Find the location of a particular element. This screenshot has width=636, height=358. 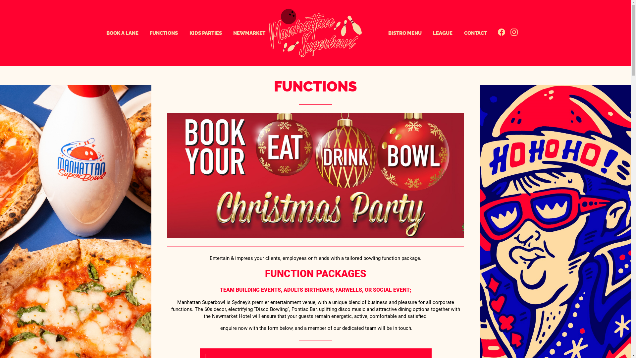

BISTRO MENU is located at coordinates (405, 33).